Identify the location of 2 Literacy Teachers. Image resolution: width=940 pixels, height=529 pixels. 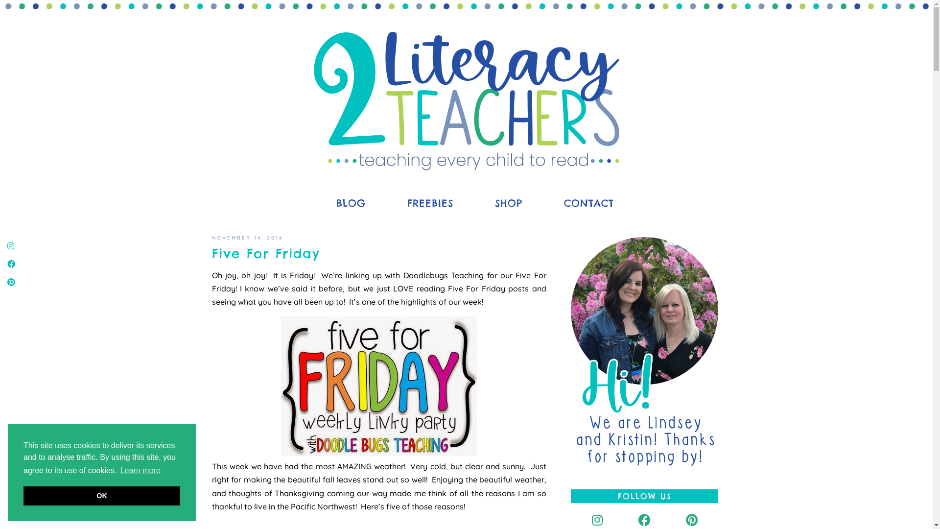
(466, 101).